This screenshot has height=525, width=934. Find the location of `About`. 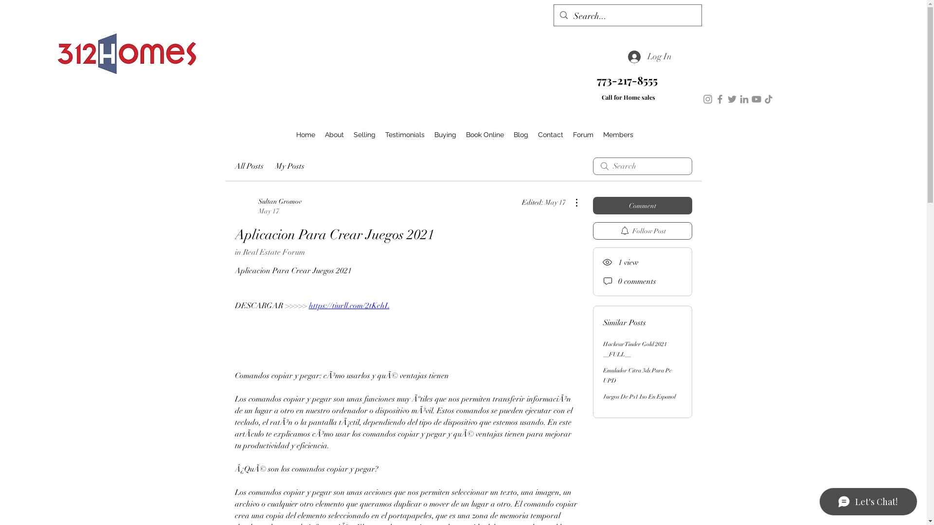

About is located at coordinates (335, 135).